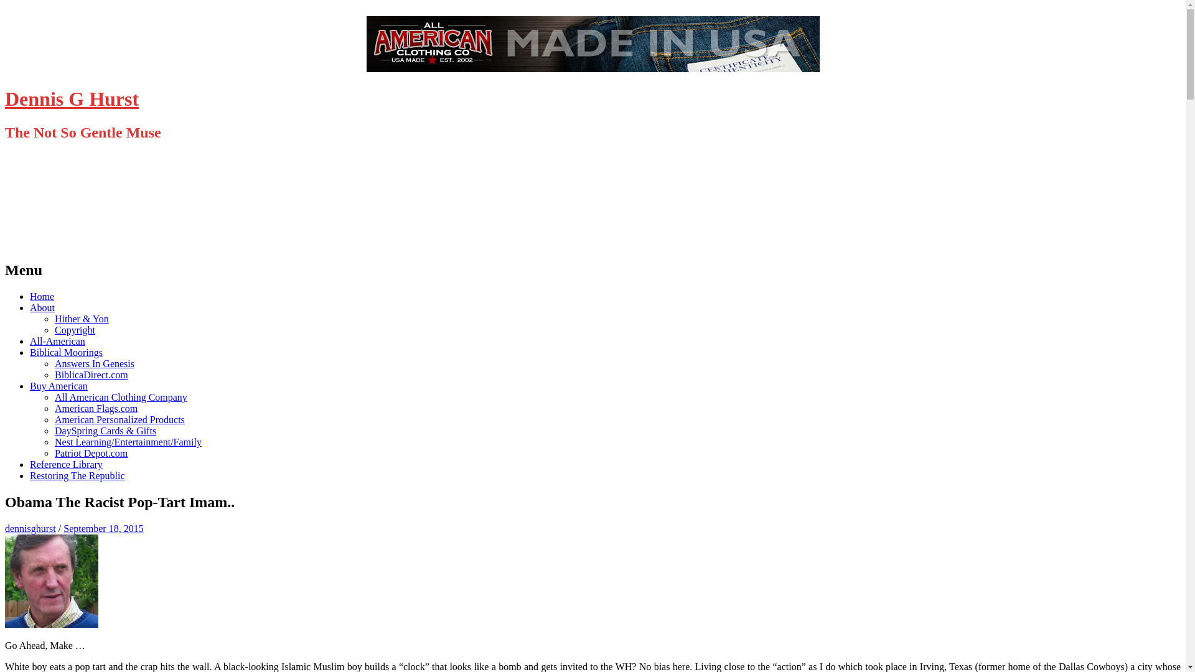 The width and height of the screenshot is (1195, 672). What do you see at coordinates (77, 475) in the screenshot?
I see `Restoring The Republic` at bounding box center [77, 475].